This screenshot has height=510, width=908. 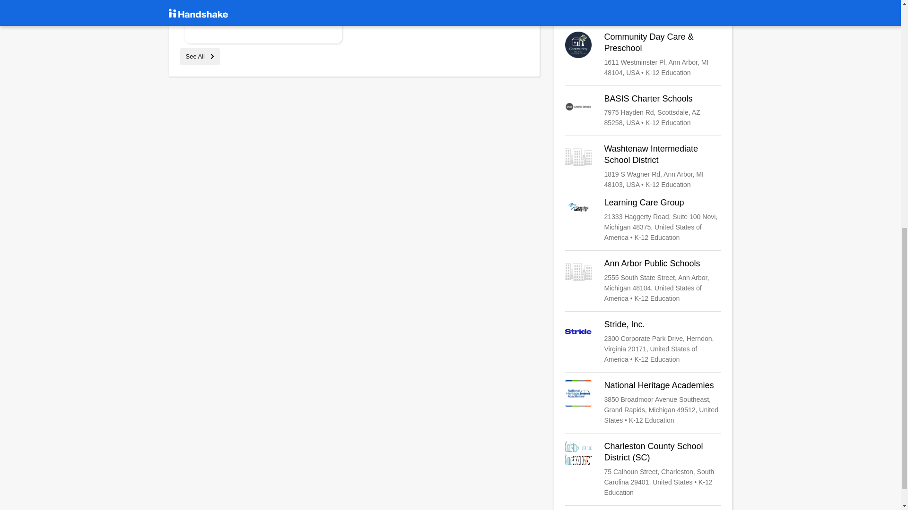 What do you see at coordinates (643, 110) in the screenshot?
I see `BASIS Charter Schools` at bounding box center [643, 110].